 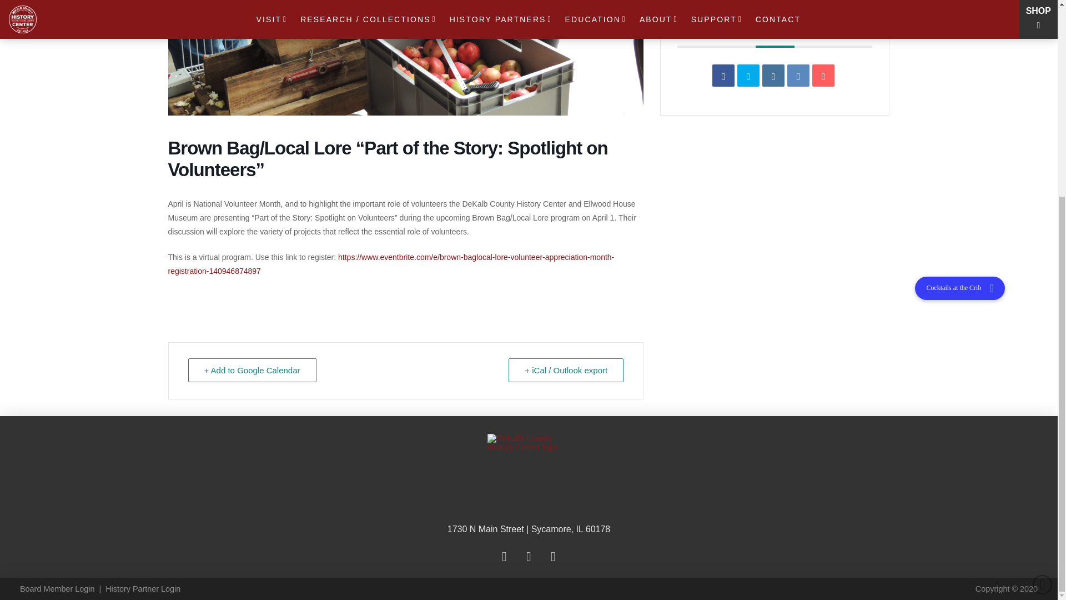 I want to click on Back to Top, so click(x=1043, y=299).